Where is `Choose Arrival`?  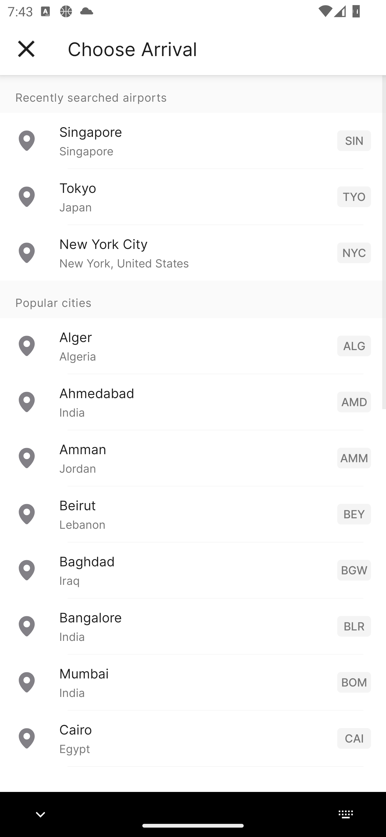
Choose Arrival is located at coordinates (132, 49).